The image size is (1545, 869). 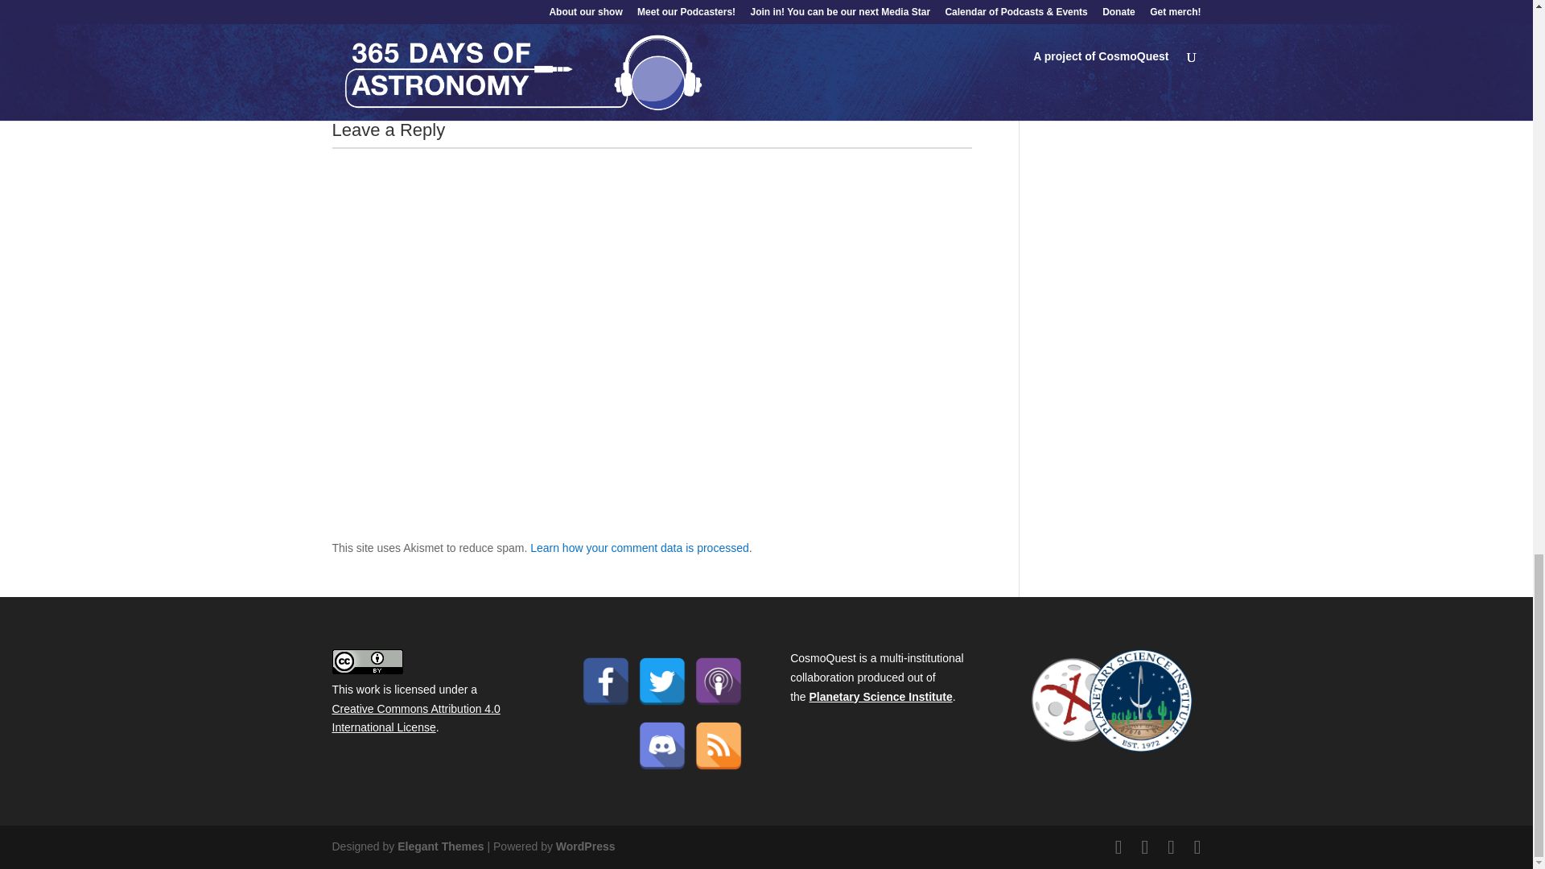 I want to click on Discord, so click(x=661, y=745).